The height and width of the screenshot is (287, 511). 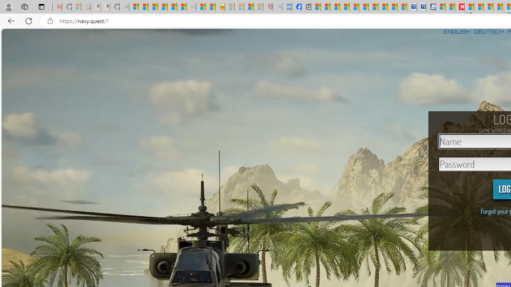 I want to click on New Report Confirms 2023 Was Record Hot | Watch, so click(x=172, y=7).